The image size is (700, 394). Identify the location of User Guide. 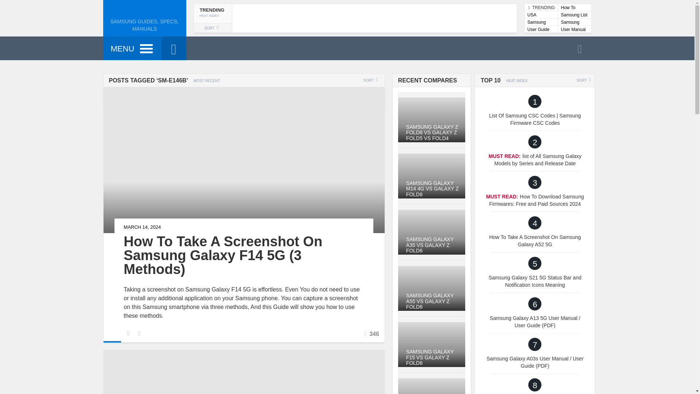
(574, 7).